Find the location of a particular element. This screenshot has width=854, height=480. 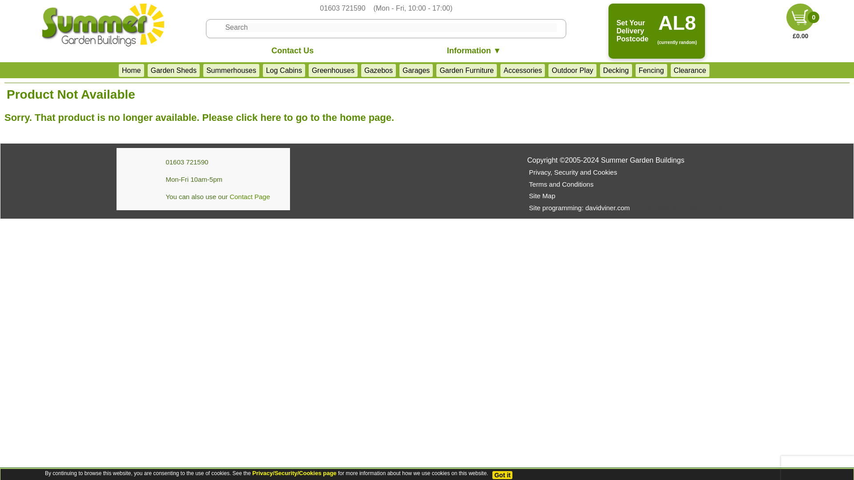

Your basket is empty is located at coordinates (801, 17).